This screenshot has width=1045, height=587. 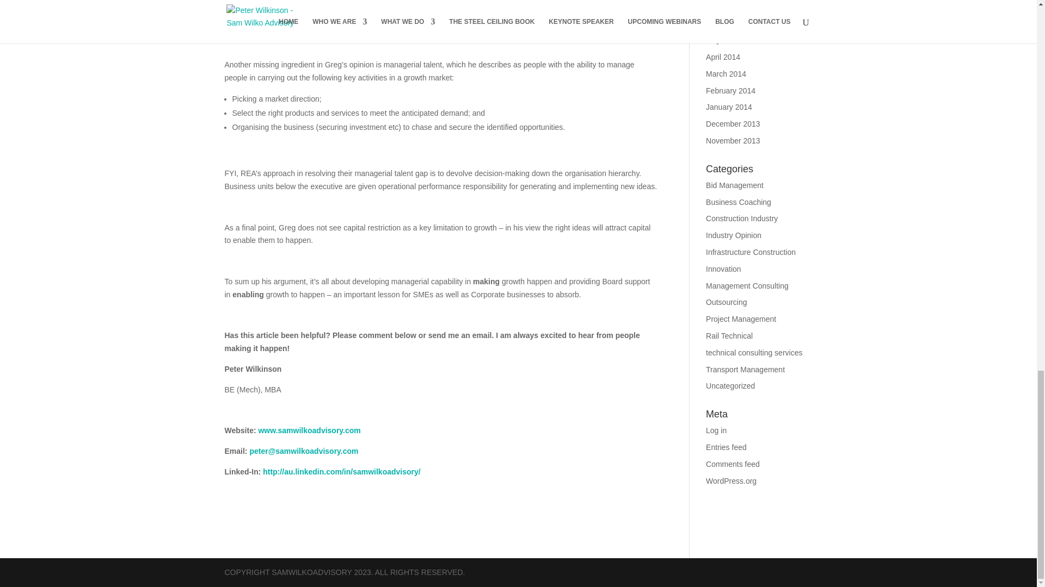 I want to click on www.samwilkoadvisory.com, so click(x=309, y=430).